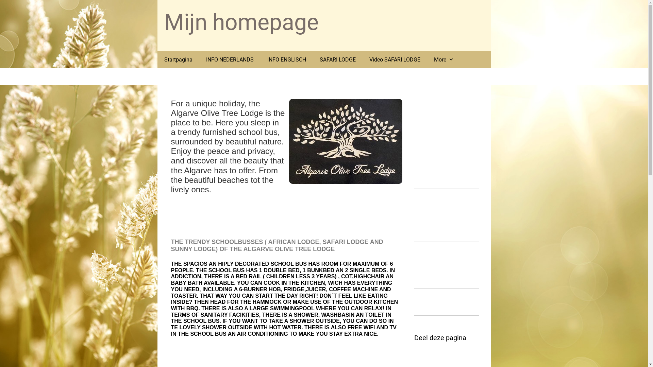 The width and height of the screenshot is (653, 367). What do you see at coordinates (241, 22) in the screenshot?
I see `Mijn homepage` at bounding box center [241, 22].